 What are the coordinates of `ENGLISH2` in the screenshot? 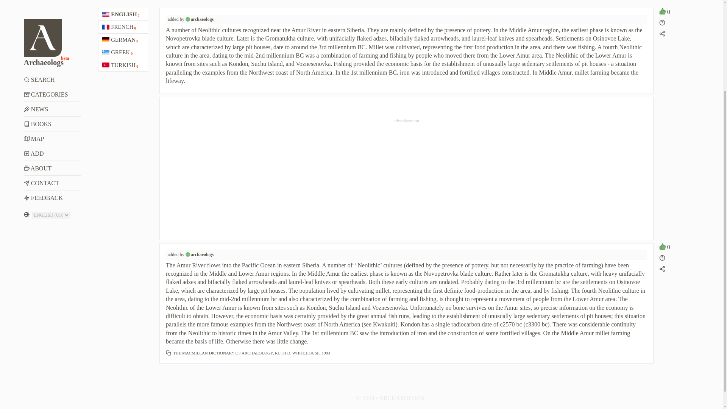 It's located at (123, 14).